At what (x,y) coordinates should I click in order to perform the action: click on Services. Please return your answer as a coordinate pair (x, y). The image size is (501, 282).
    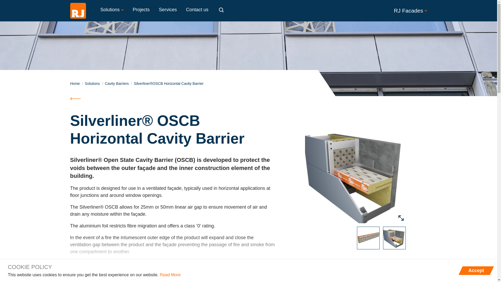
    Looking at the image, I should click on (168, 10).